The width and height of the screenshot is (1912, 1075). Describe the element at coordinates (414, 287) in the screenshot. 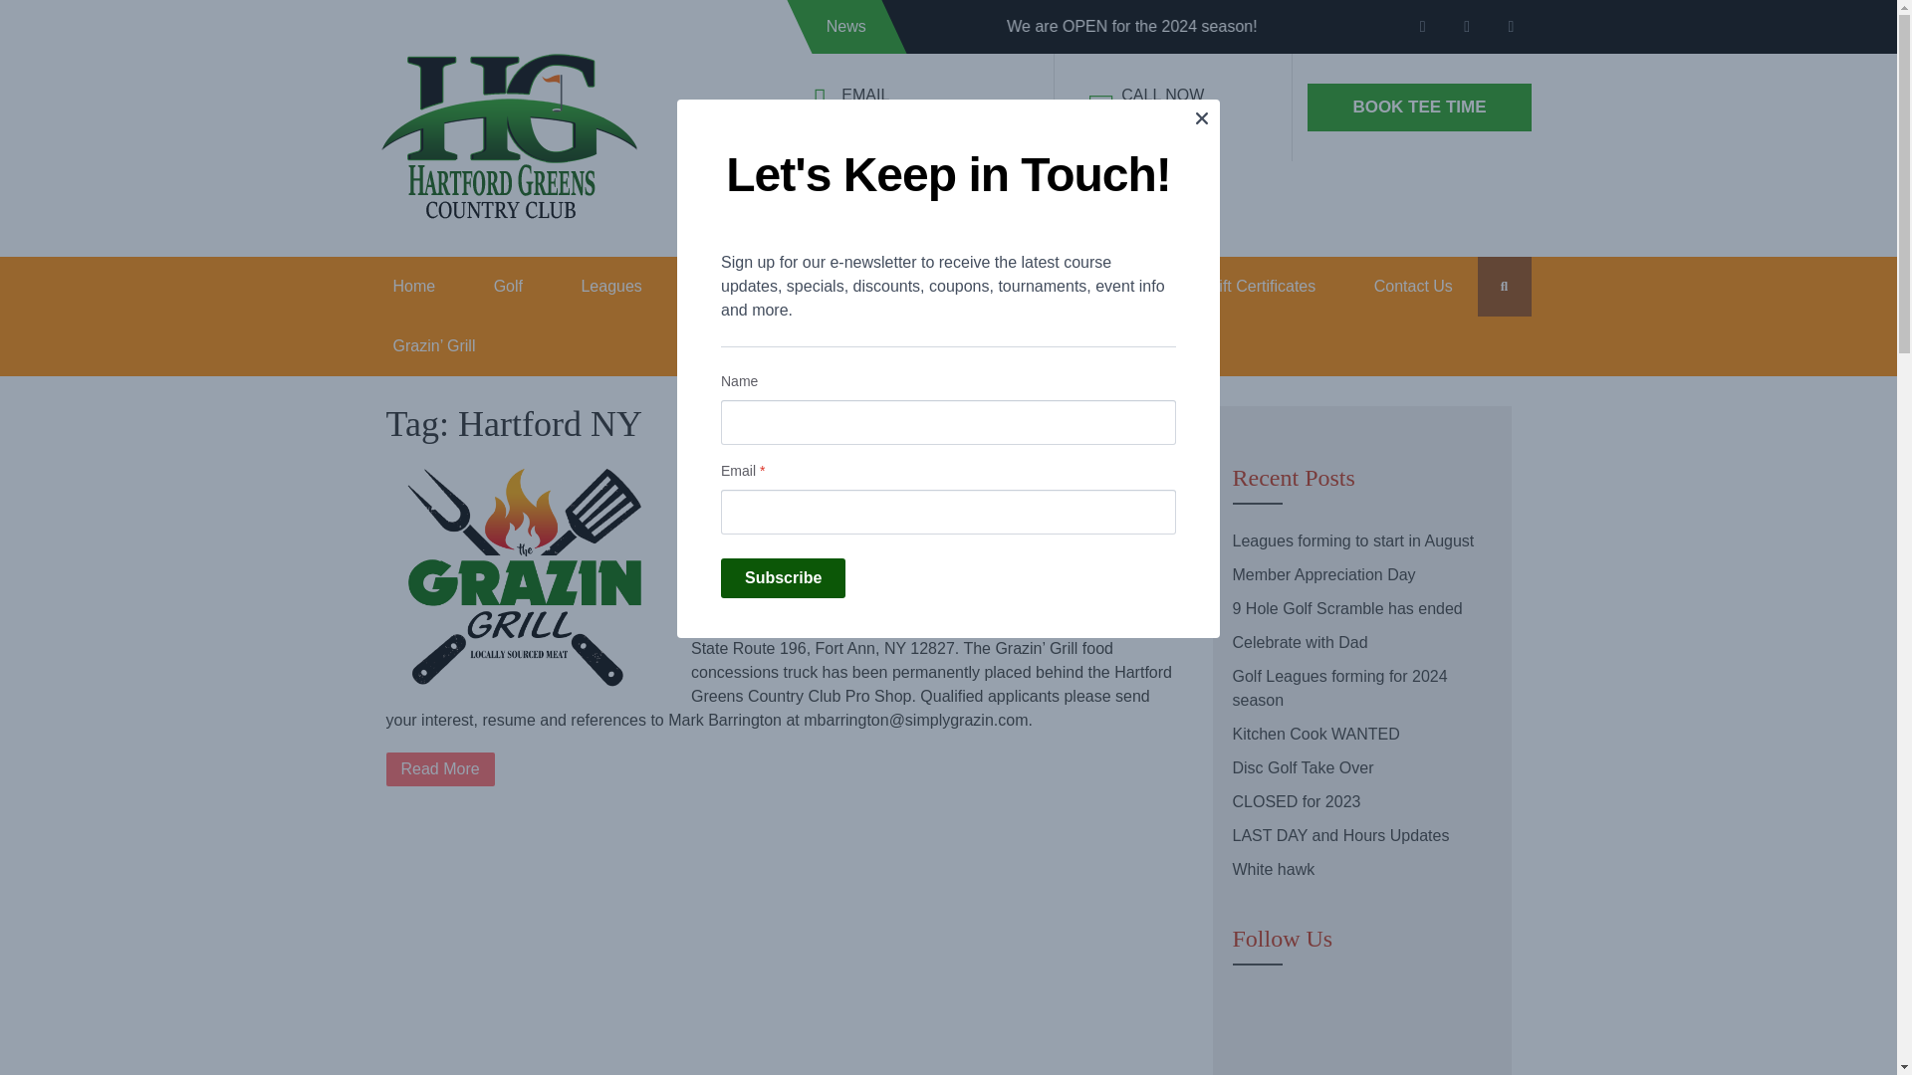

I see `Home` at that location.